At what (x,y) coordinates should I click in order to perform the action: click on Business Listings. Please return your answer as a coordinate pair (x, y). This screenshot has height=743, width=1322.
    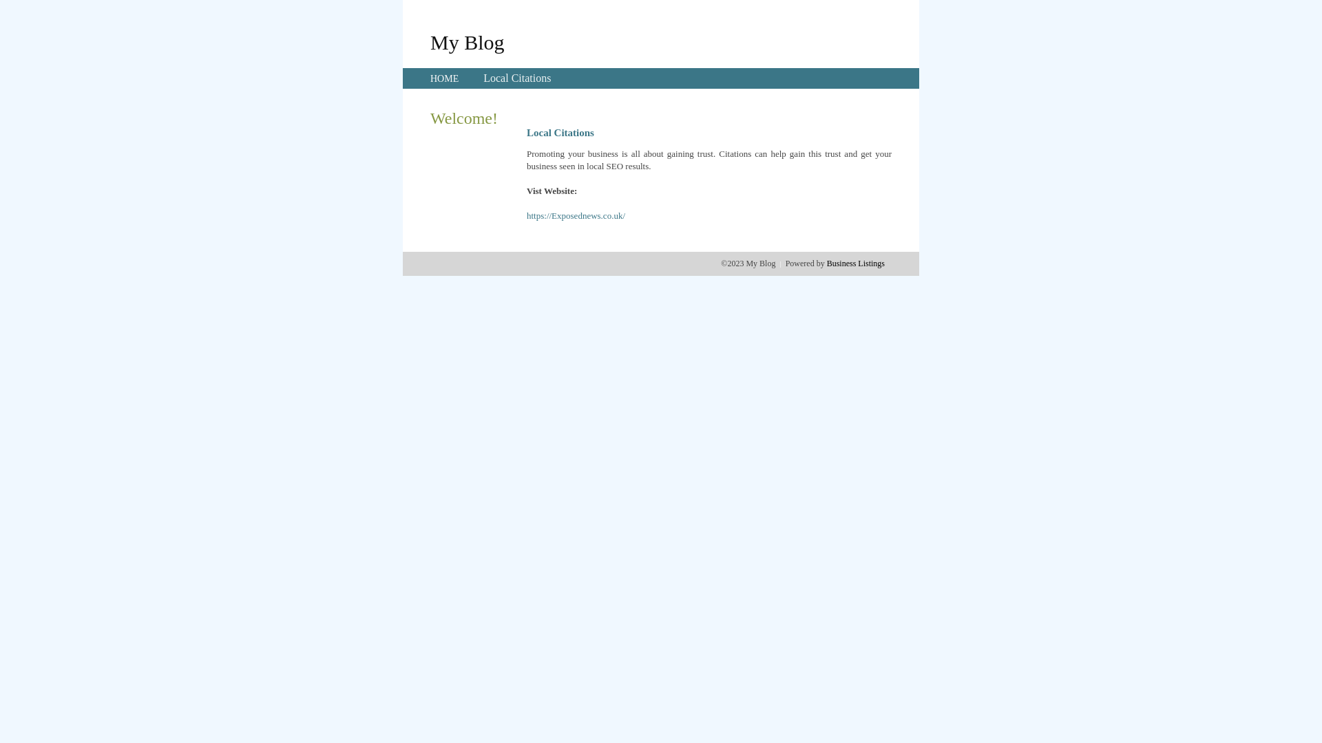
    Looking at the image, I should click on (856, 263).